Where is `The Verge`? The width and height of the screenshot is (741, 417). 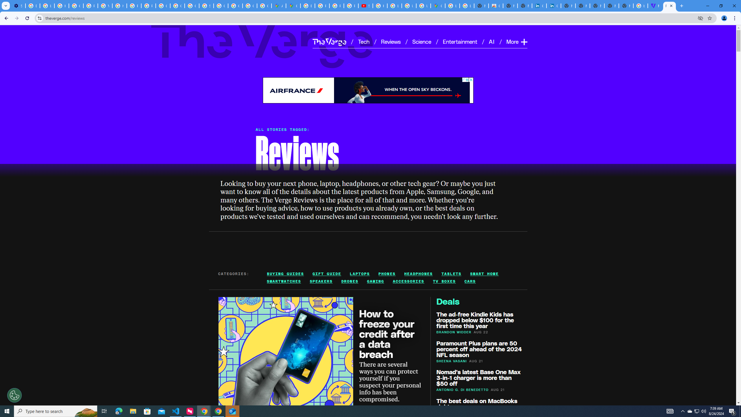 The Verge is located at coordinates (262, 43).